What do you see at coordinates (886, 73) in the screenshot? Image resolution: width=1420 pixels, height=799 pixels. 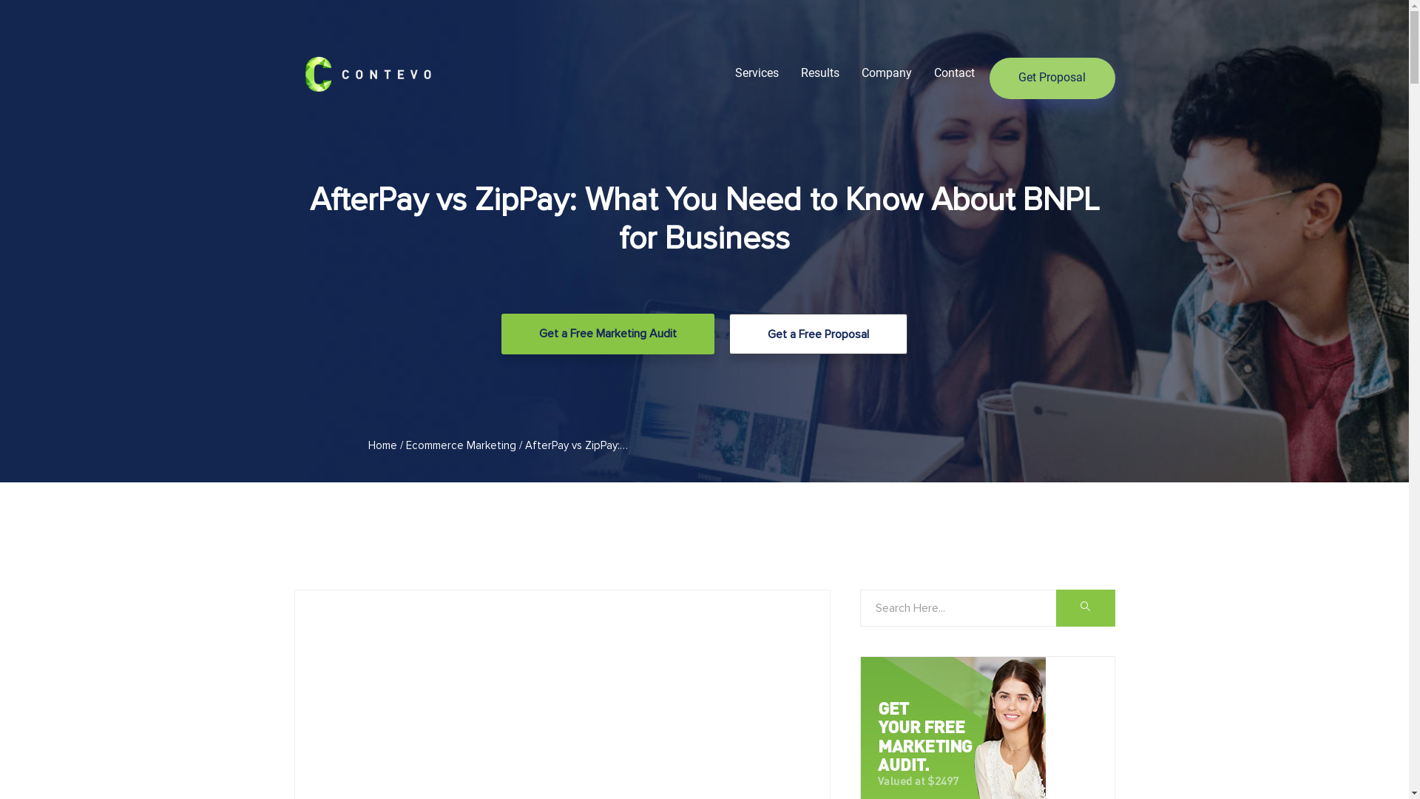 I see `Company` at bounding box center [886, 73].